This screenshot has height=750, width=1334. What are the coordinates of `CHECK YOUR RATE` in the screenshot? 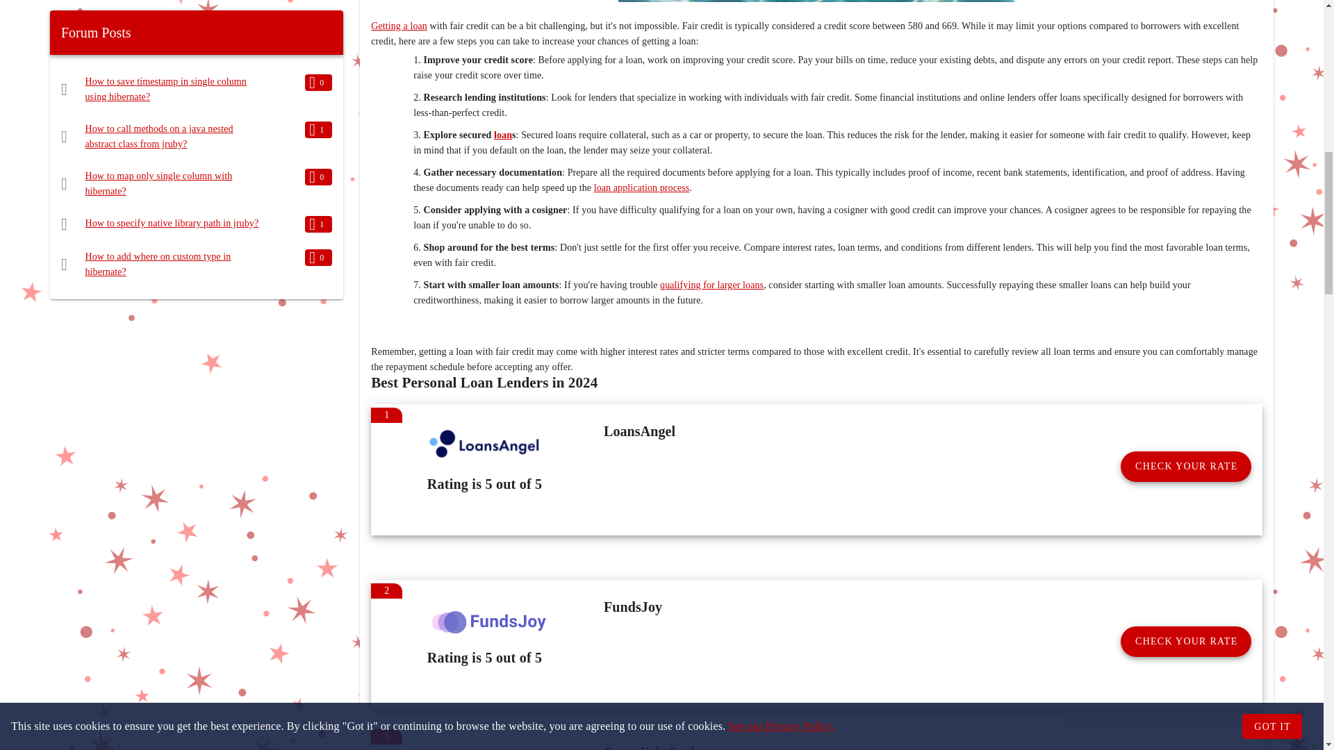 It's located at (1185, 467).